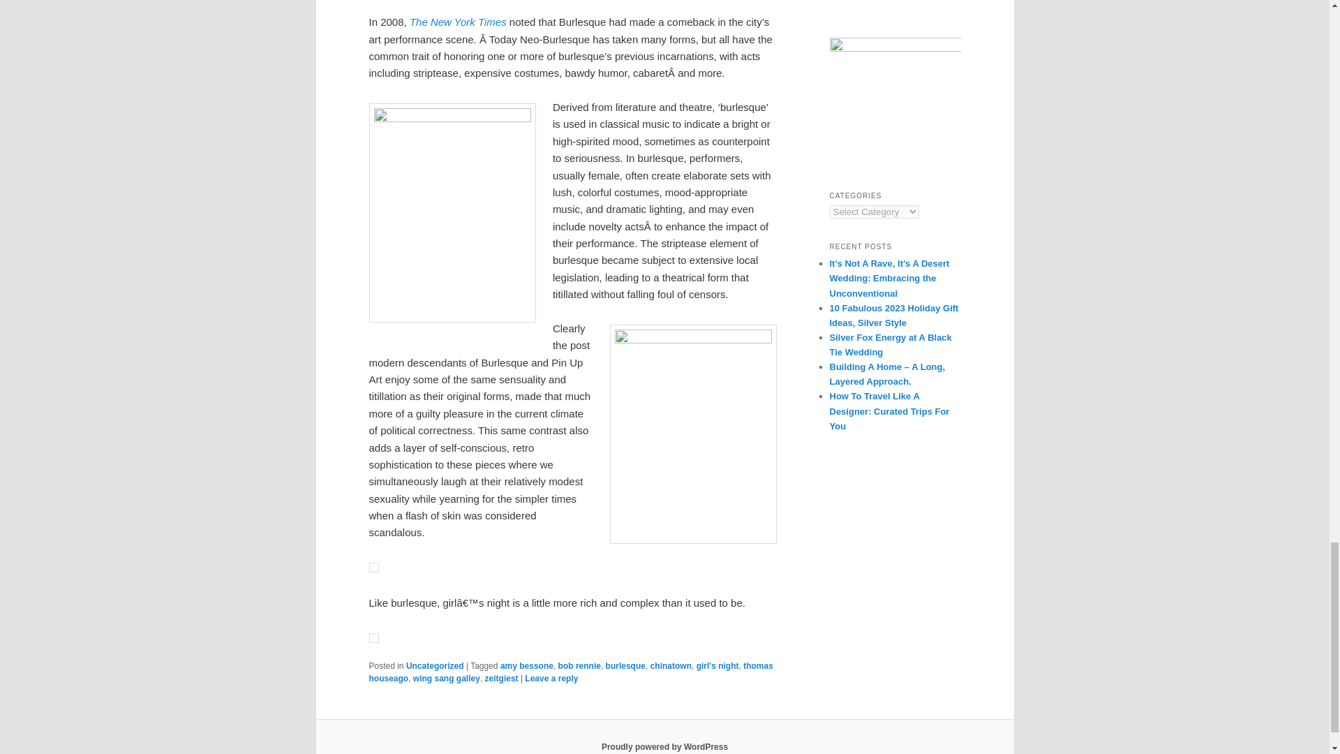 The width and height of the screenshot is (1340, 754). What do you see at coordinates (670, 666) in the screenshot?
I see `chinatown` at bounding box center [670, 666].